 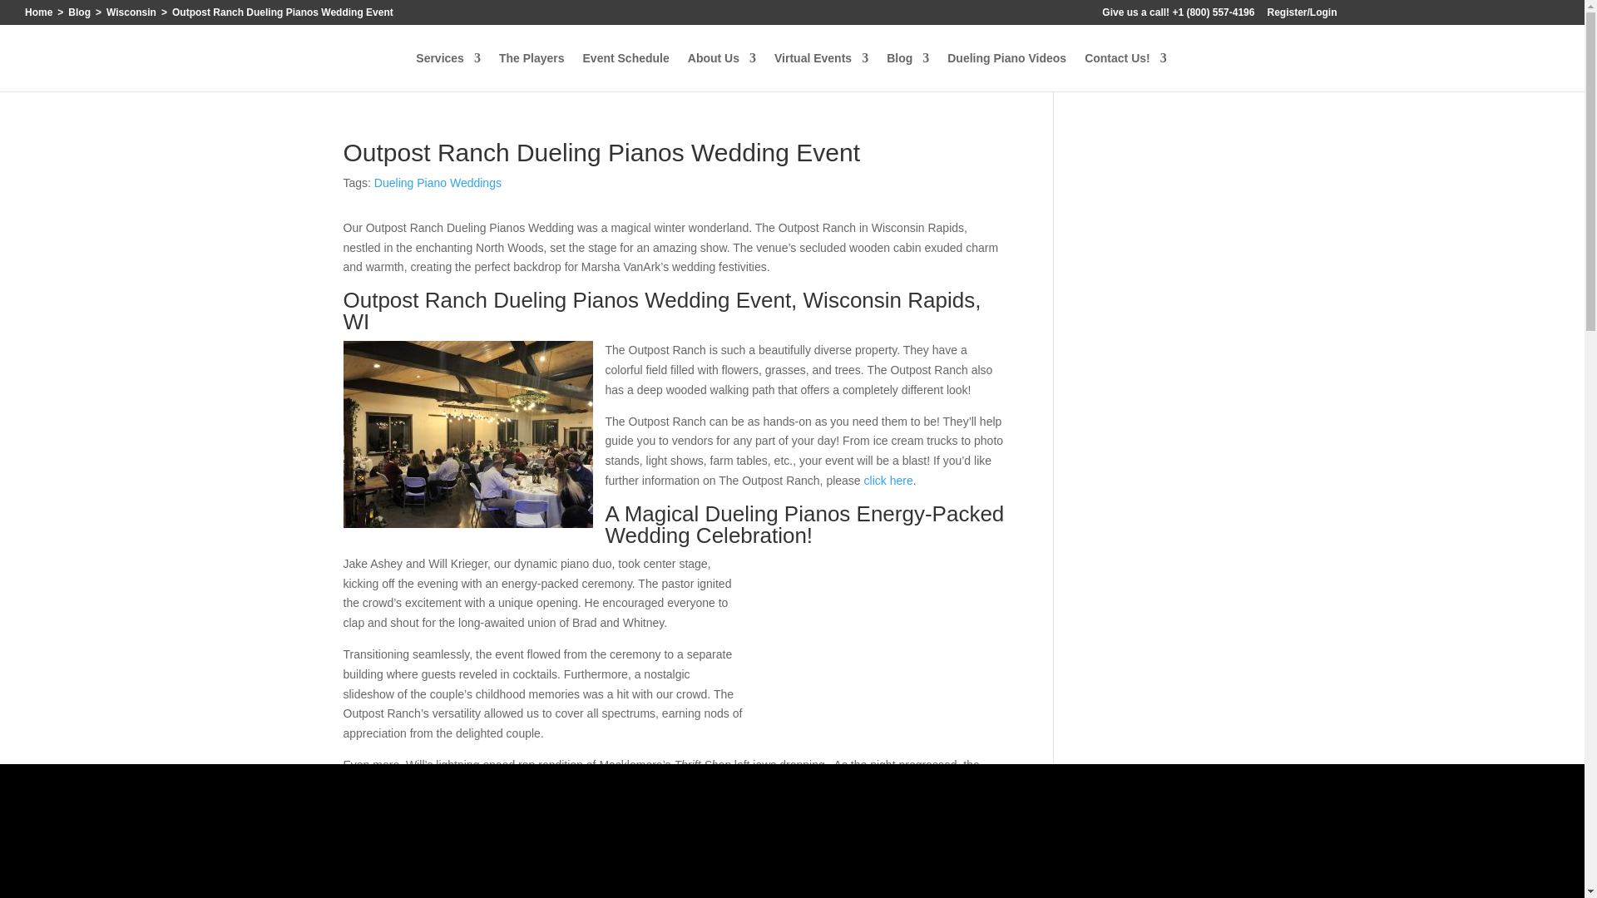 I want to click on Dueling Piano Weddings, so click(x=438, y=182).